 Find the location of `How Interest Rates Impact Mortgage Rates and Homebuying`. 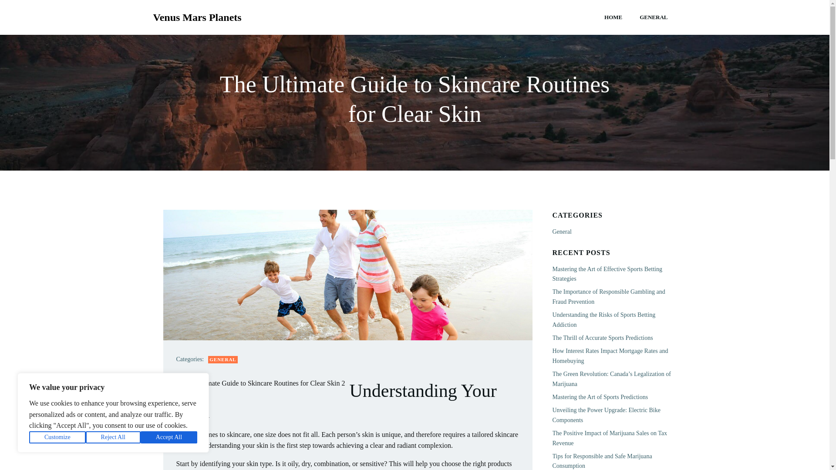

How Interest Rates Impact Mortgage Rates and Homebuying is located at coordinates (610, 356).